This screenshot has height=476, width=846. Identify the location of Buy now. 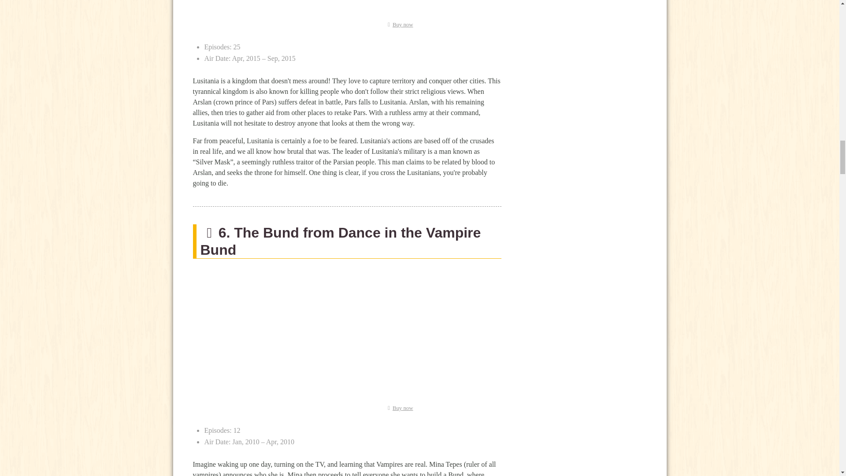
(398, 24).